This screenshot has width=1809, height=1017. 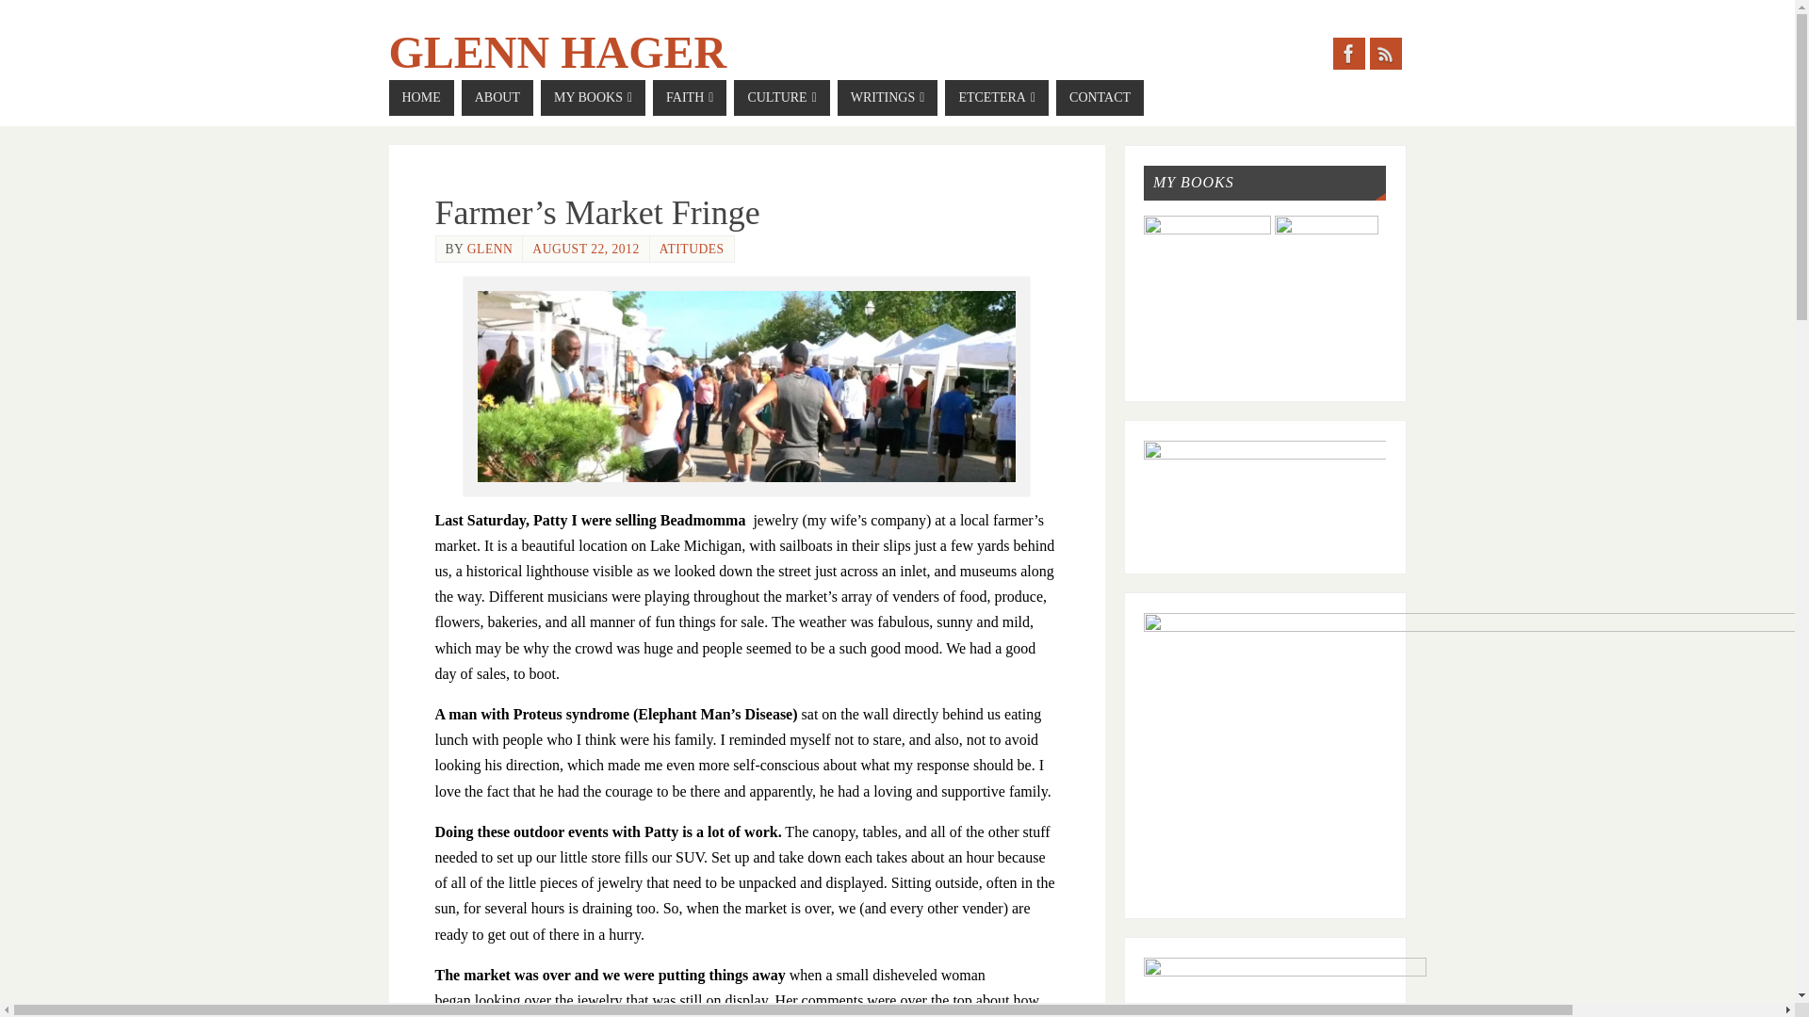 I want to click on Open Web Site, so click(x=571, y=714).